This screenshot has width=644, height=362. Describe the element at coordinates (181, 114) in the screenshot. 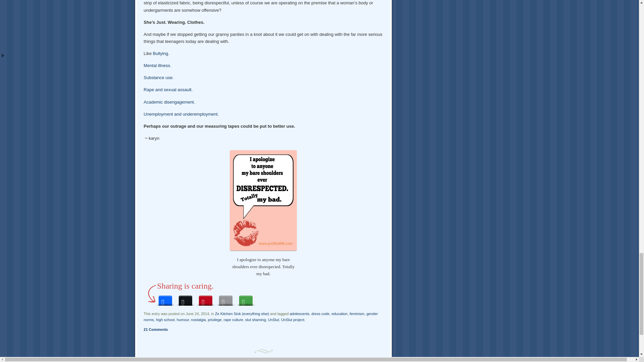

I see `Unemployment and underemployment.` at that location.